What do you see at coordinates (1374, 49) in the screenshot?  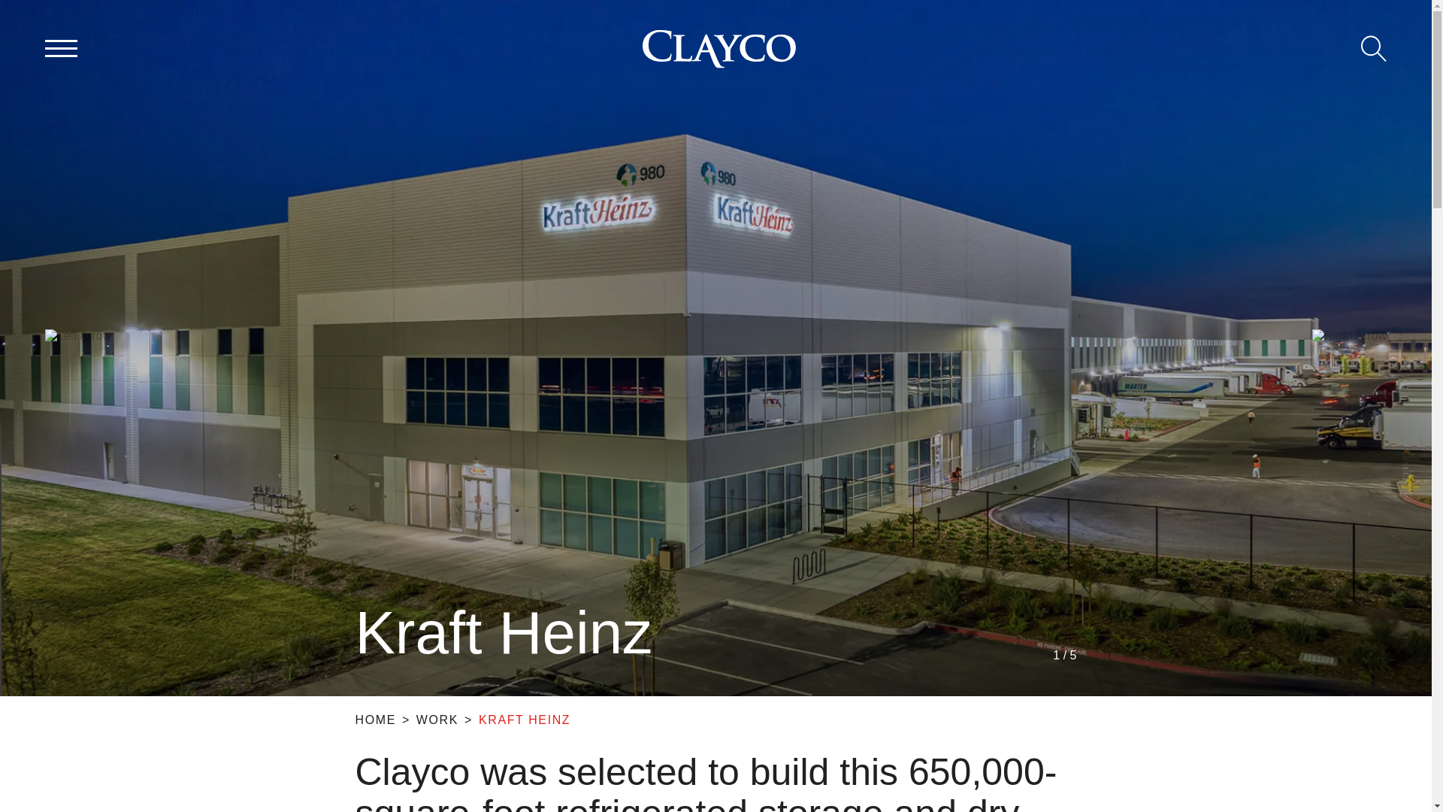 I see `Search` at bounding box center [1374, 49].